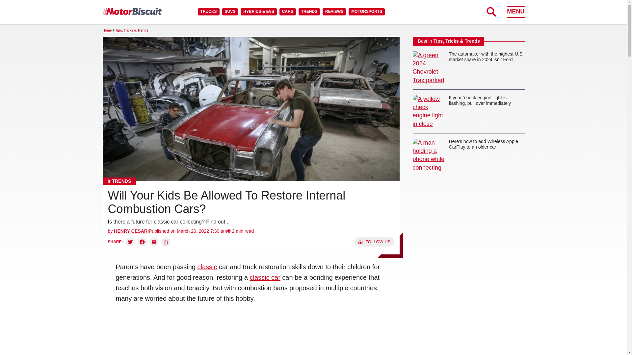  What do you see at coordinates (491, 12) in the screenshot?
I see `Expand Search` at bounding box center [491, 12].